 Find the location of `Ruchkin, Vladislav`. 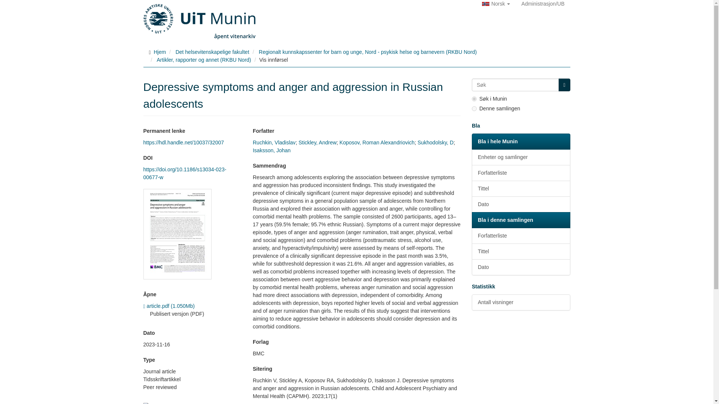

Ruchkin, Vladislav is located at coordinates (274, 142).